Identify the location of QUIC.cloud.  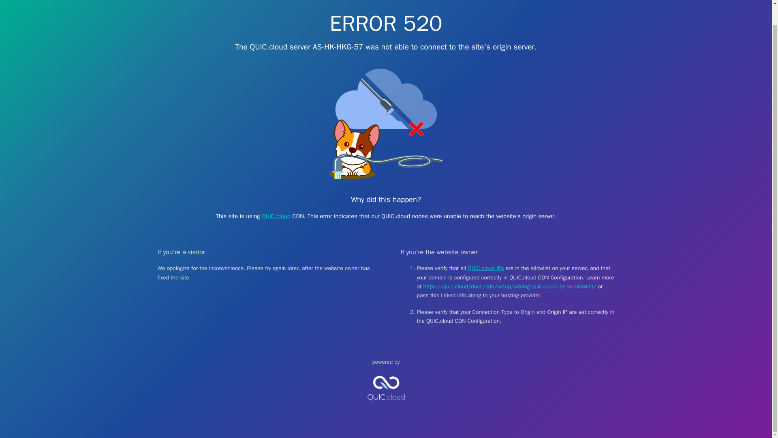
(386, 407).